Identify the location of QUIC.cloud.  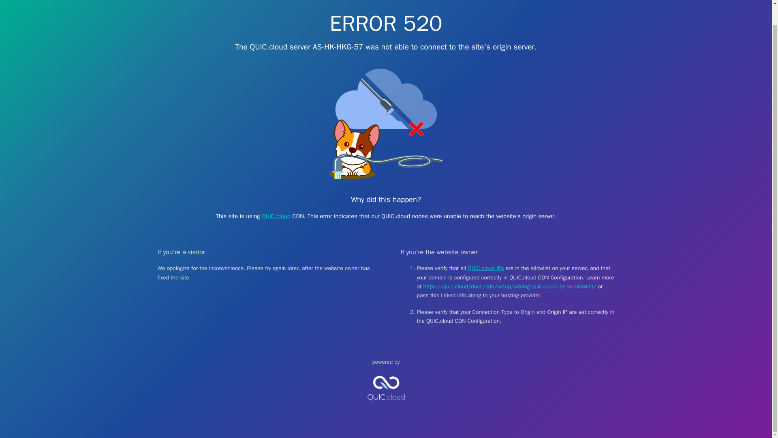
(386, 407).